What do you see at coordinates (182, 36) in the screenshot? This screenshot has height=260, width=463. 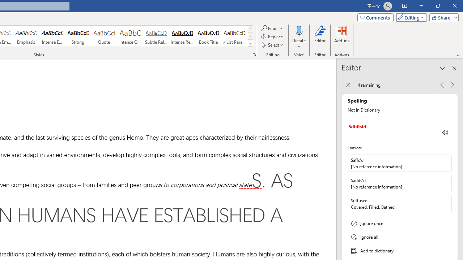 I see `Intense Reference` at bounding box center [182, 36].